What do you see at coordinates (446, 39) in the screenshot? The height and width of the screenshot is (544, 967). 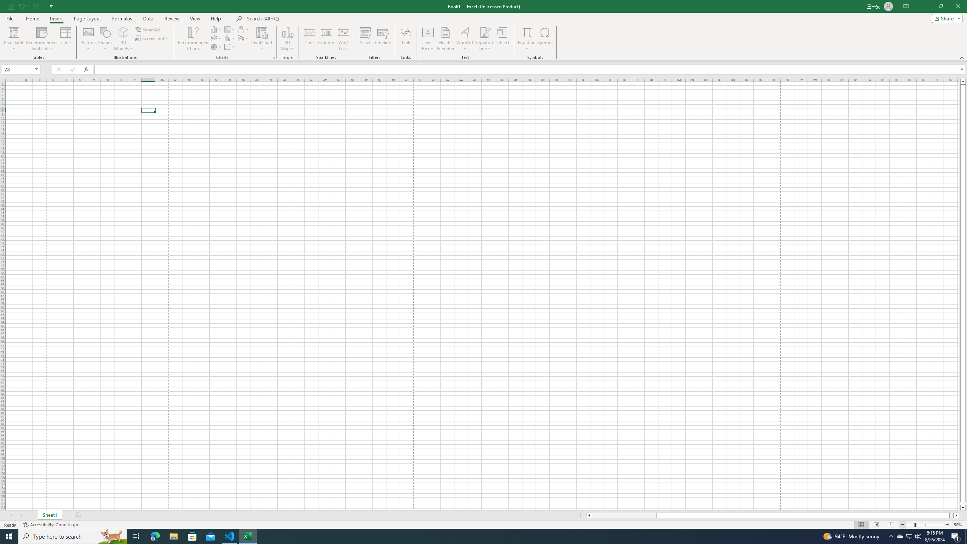 I see `Header & Footer...` at bounding box center [446, 39].